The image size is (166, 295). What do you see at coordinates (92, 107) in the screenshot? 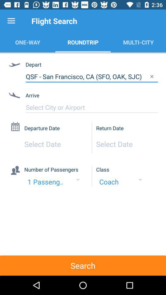
I see `turn off item below the arrive item` at bounding box center [92, 107].